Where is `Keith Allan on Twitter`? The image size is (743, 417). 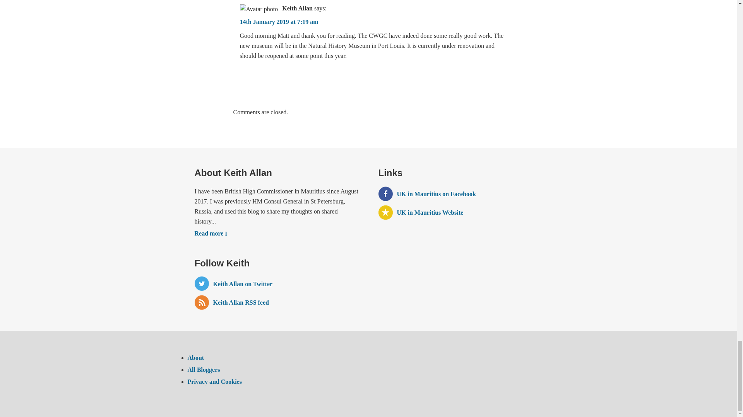 Keith Allan on Twitter is located at coordinates (276, 283).